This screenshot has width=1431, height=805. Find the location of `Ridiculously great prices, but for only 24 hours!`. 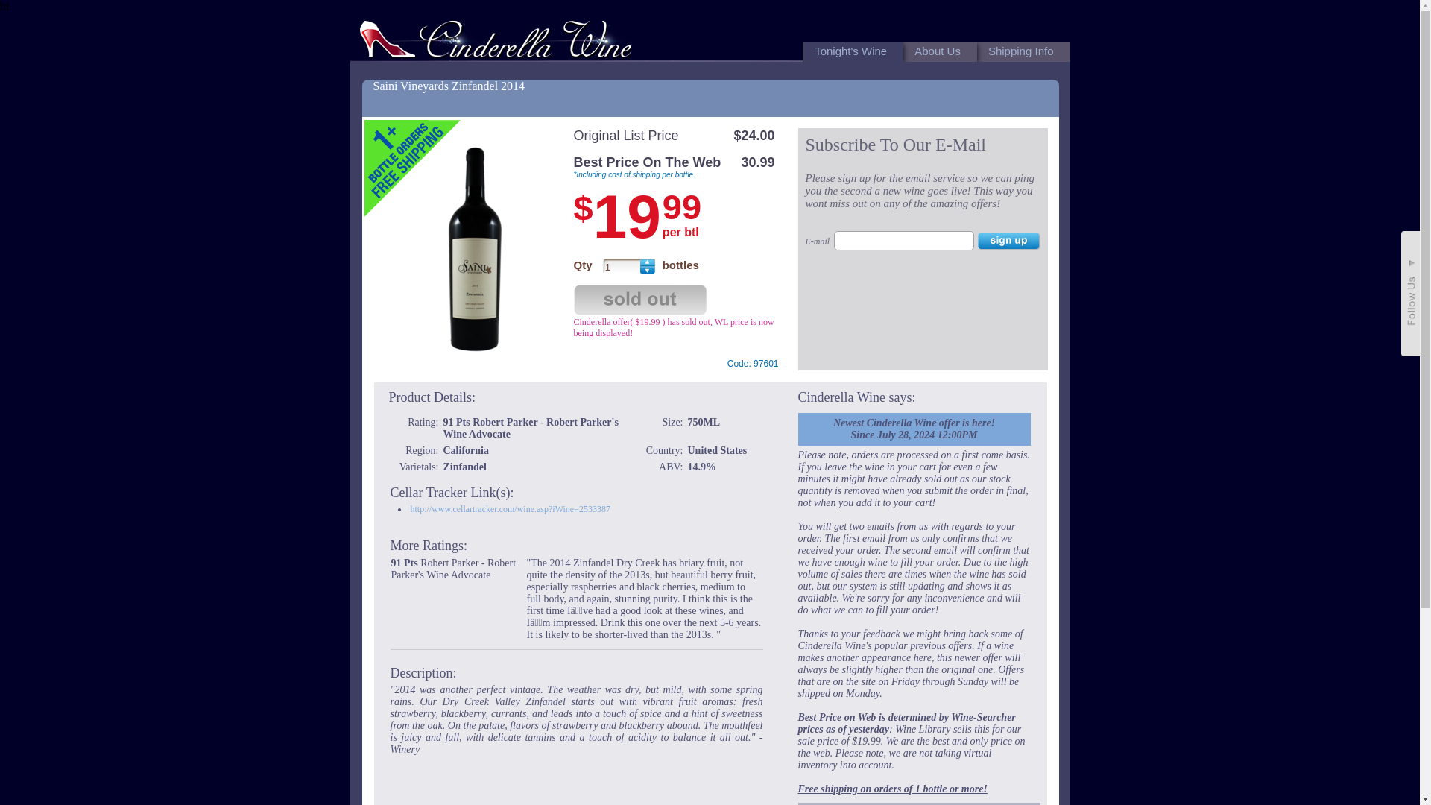

Ridiculously great prices, but for only 24 hours! is located at coordinates (498, 36).